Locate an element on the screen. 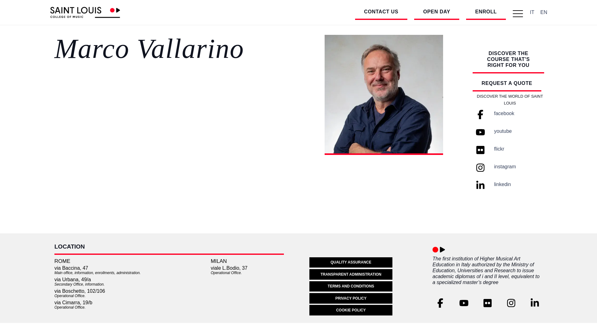 The height and width of the screenshot is (336, 597). OPEN DAY is located at coordinates (437, 12).